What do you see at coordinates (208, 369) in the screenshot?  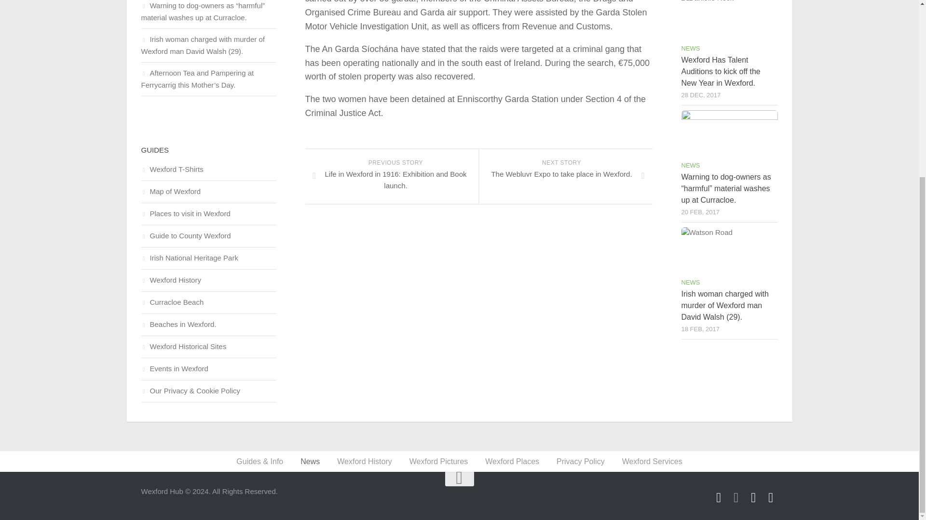 I see `Events in Wexford` at bounding box center [208, 369].